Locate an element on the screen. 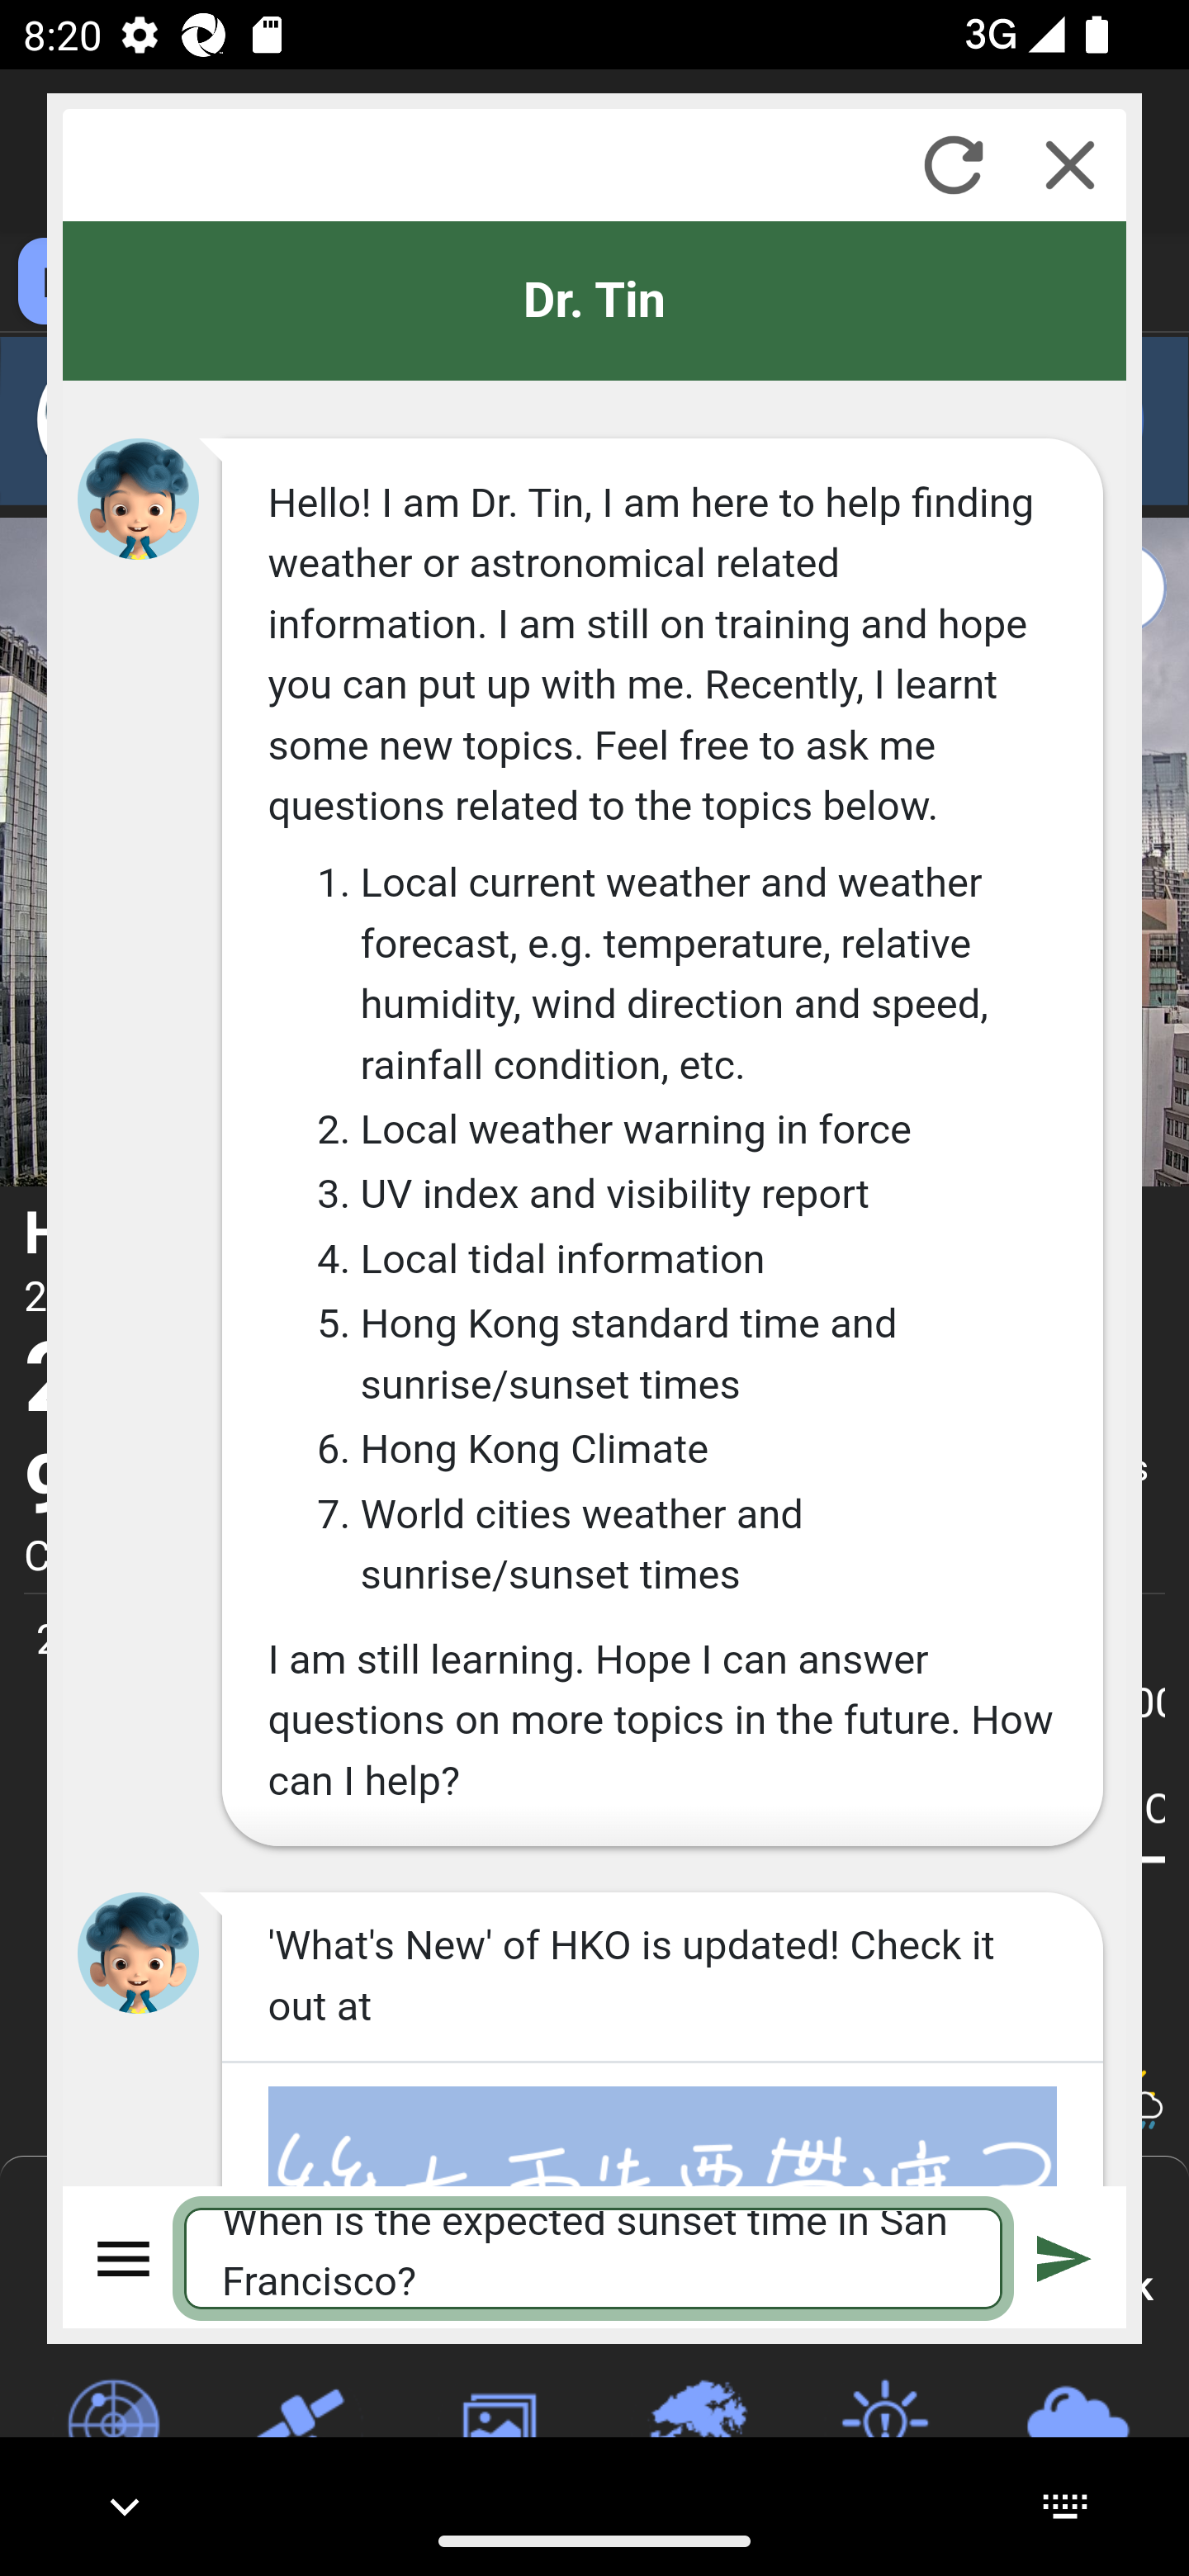  Menu is located at coordinates (125, 2257).